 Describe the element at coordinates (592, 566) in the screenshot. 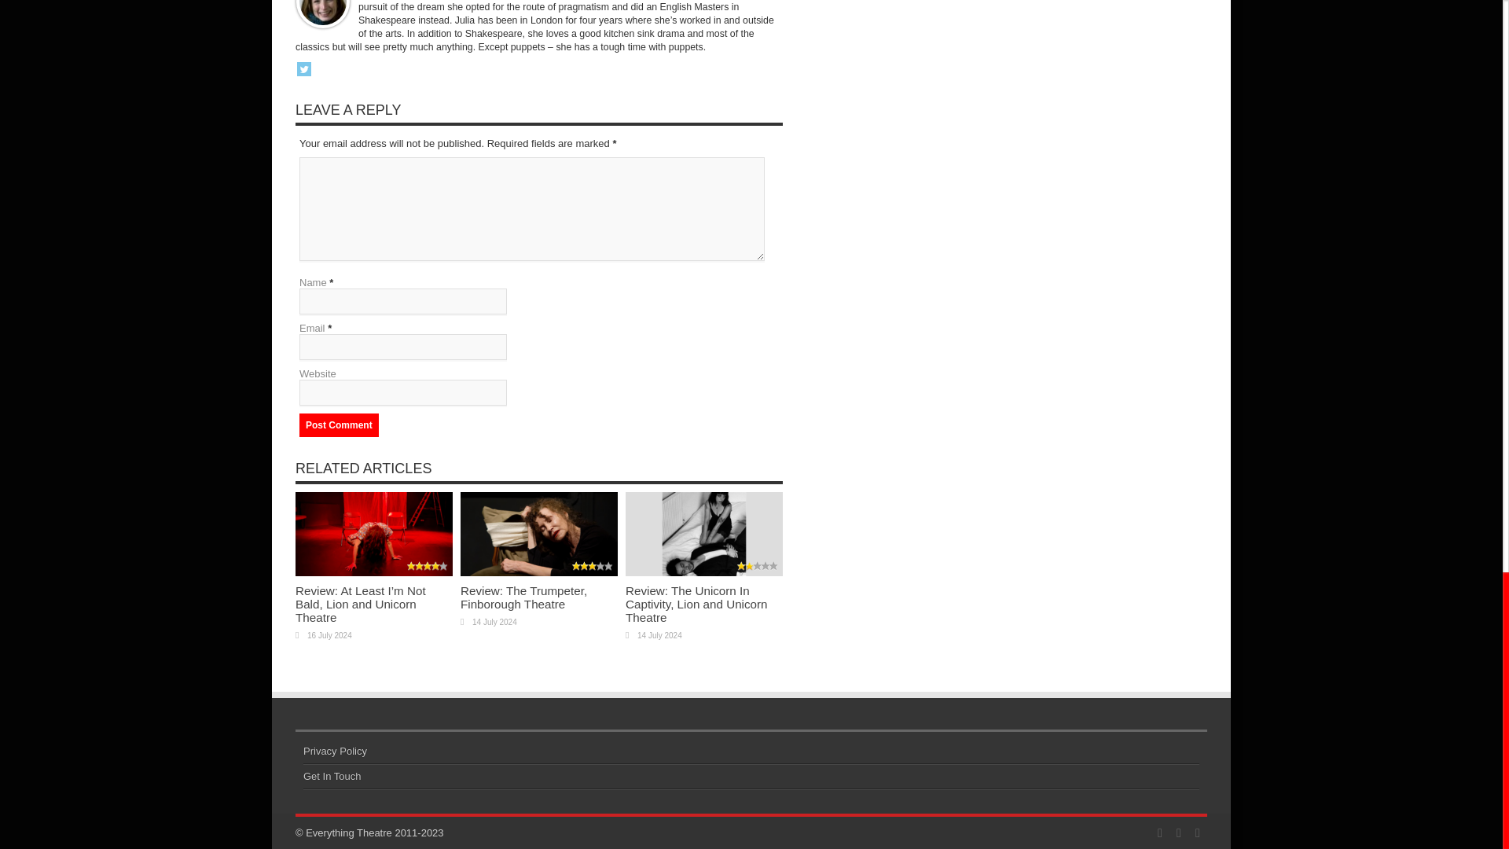

I see `Good` at that location.